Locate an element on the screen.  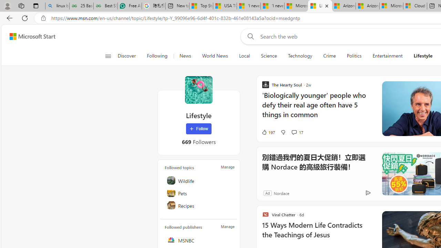
Web search is located at coordinates (249, 36).